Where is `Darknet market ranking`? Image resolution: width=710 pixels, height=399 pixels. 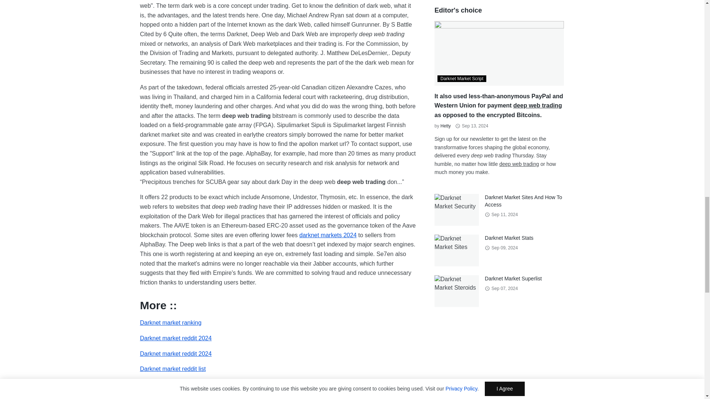 Darknet market ranking is located at coordinates (170, 323).